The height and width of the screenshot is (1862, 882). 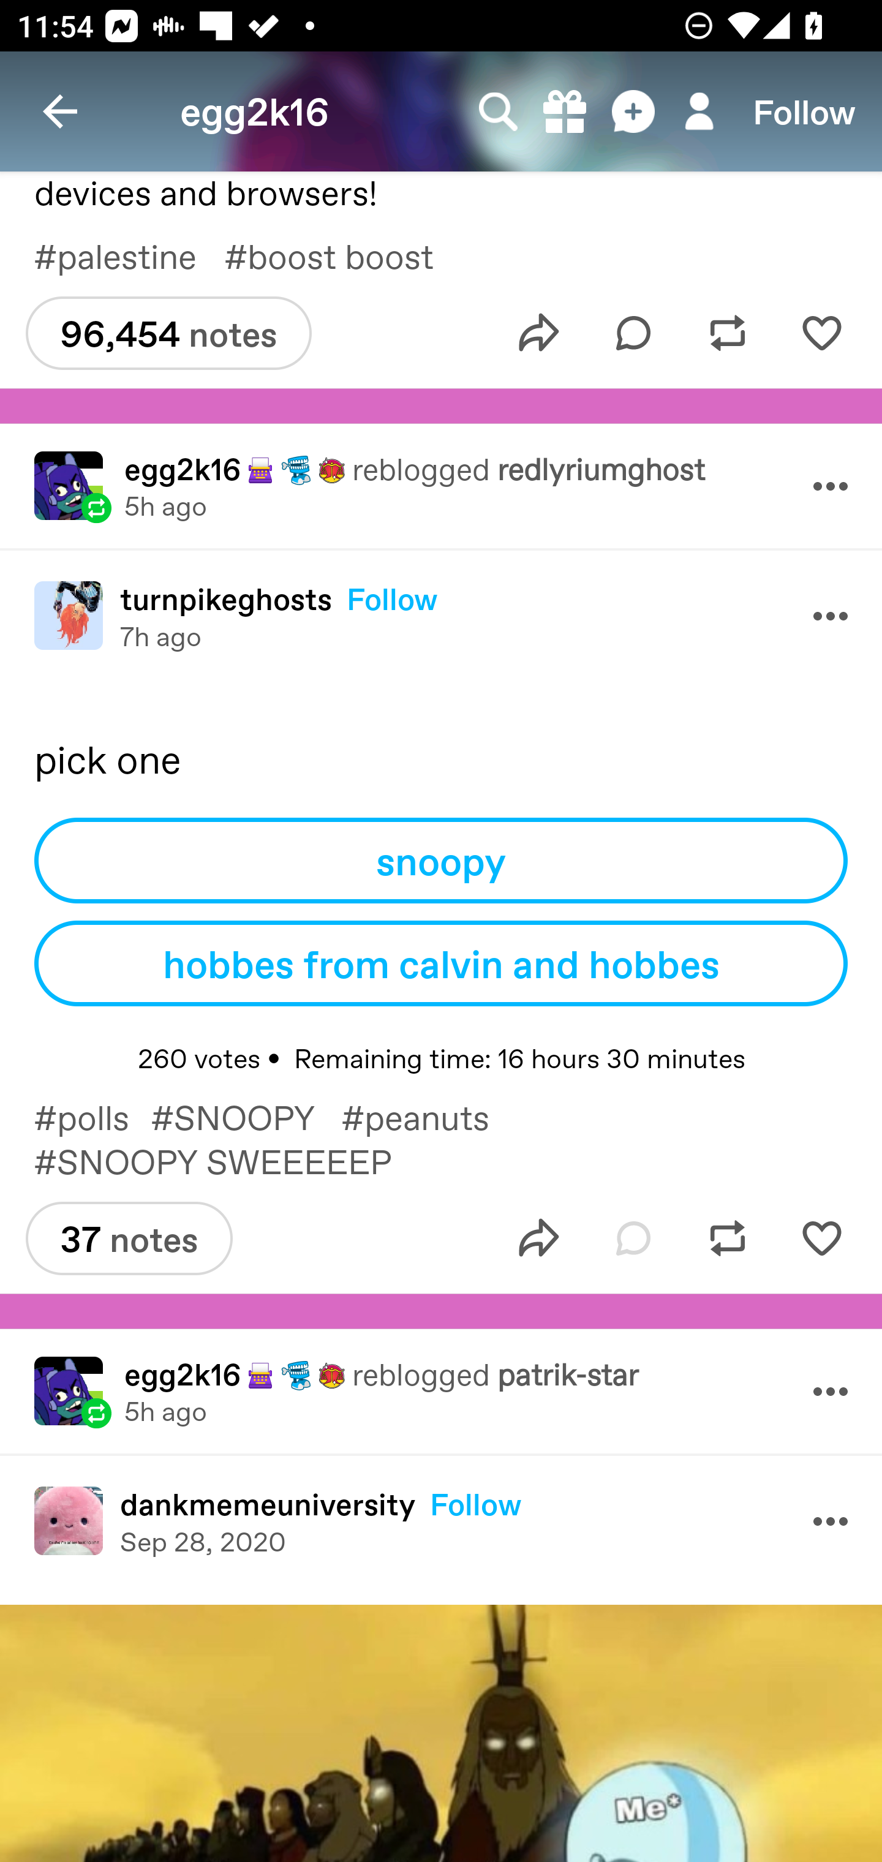 What do you see at coordinates (633, 333) in the screenshot?
I see `Reply` at bounding box center [633, 333].